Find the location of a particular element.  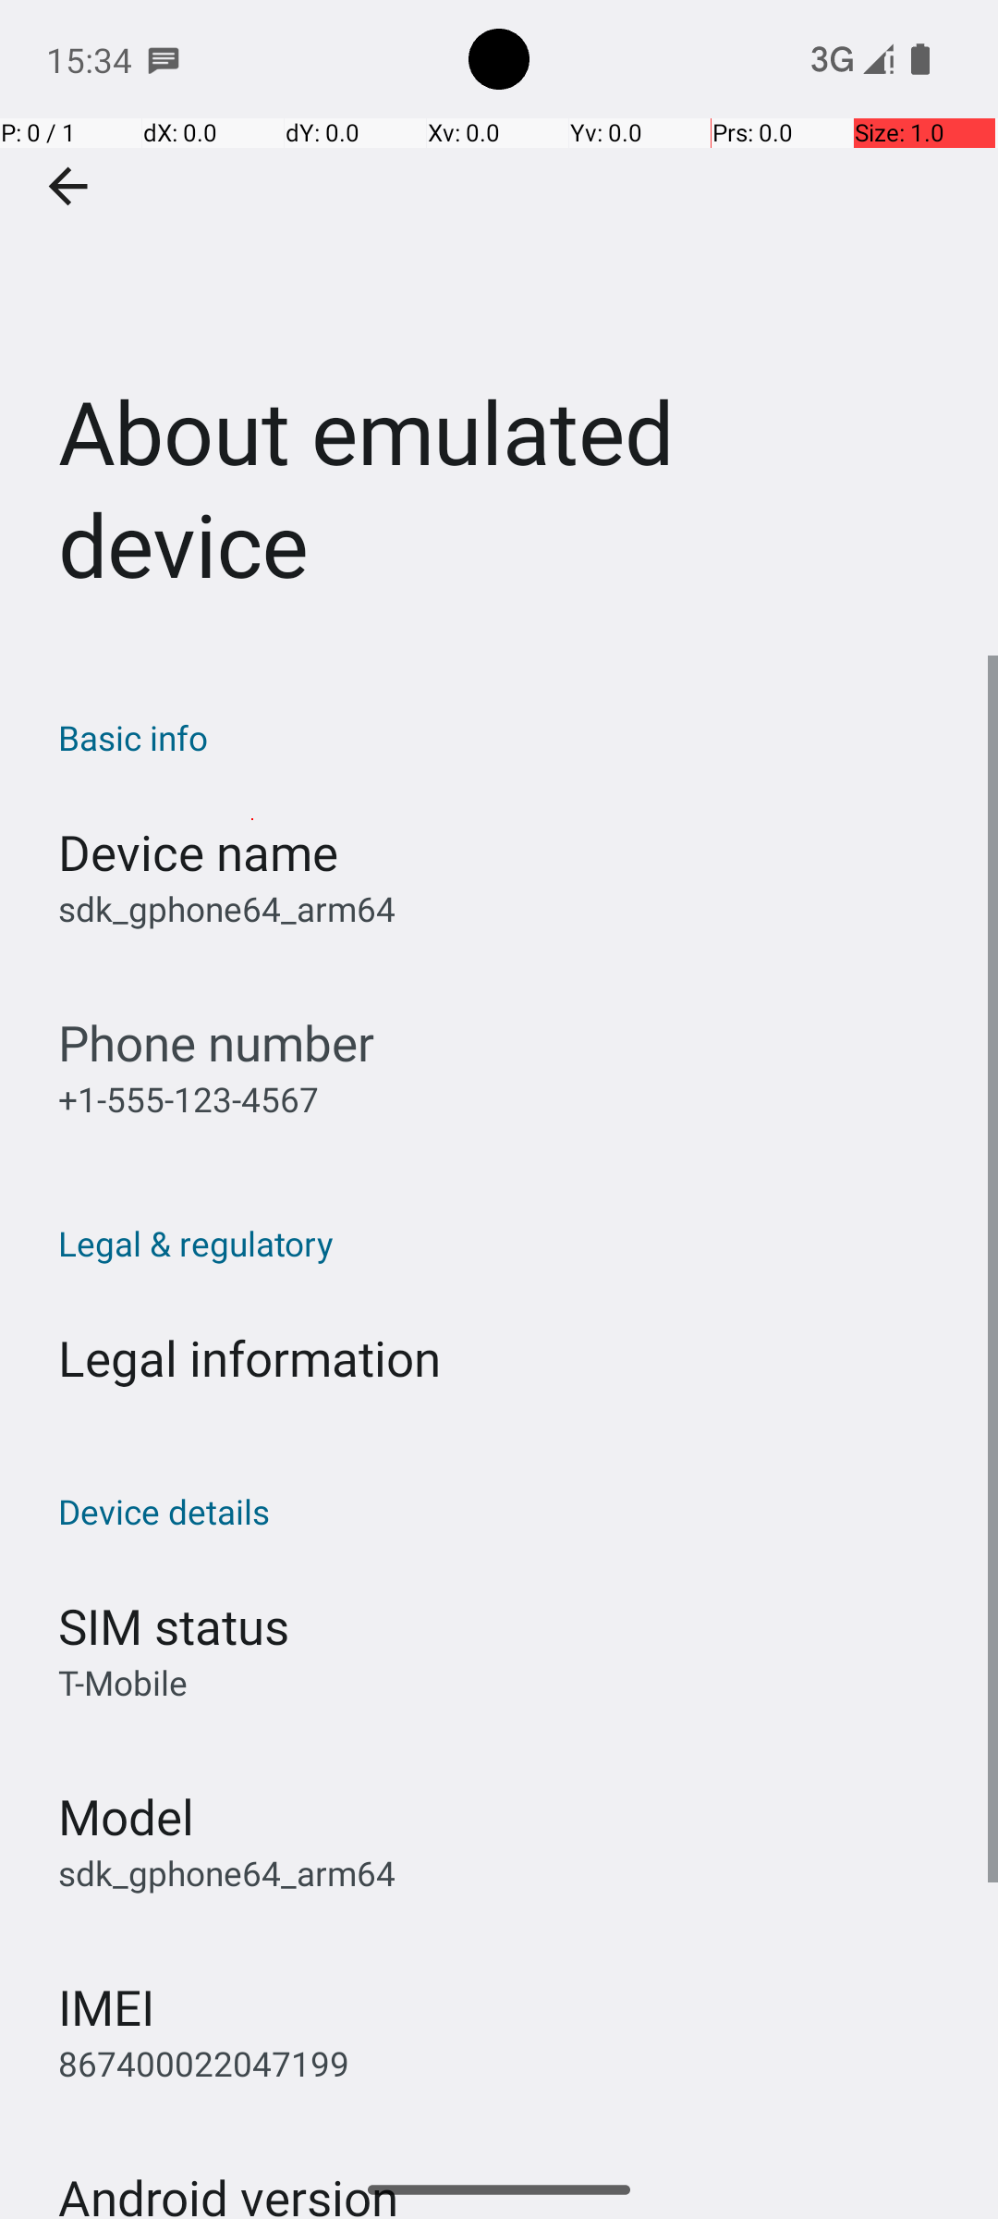

867400022047199 is located at coordinates (203, 2064).